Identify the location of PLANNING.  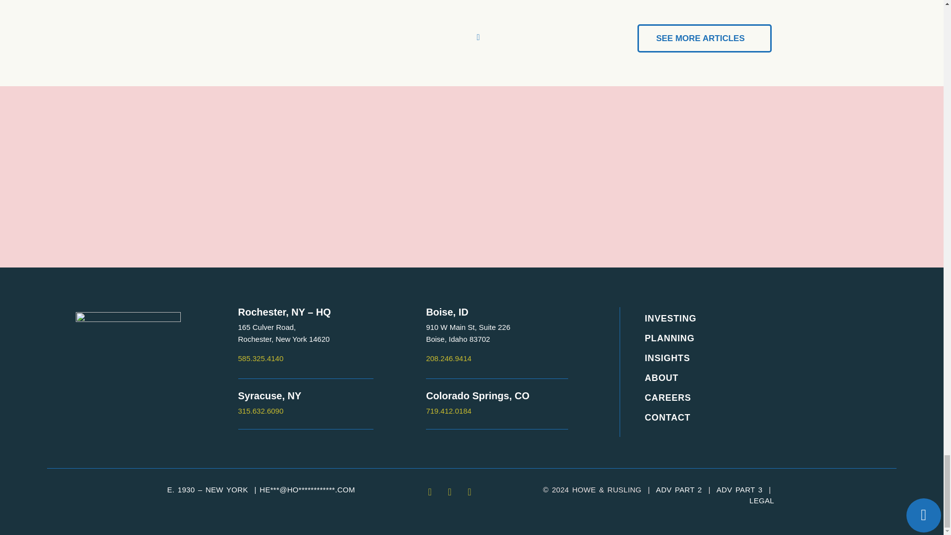
(753, 338).